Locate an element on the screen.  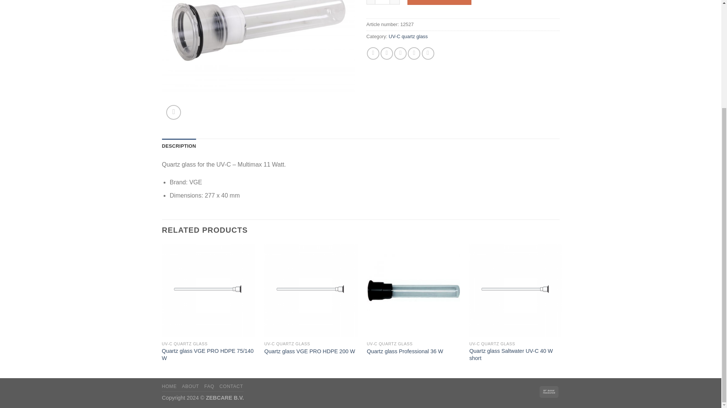
Share on Twitter is located at coordinates (387, 53).